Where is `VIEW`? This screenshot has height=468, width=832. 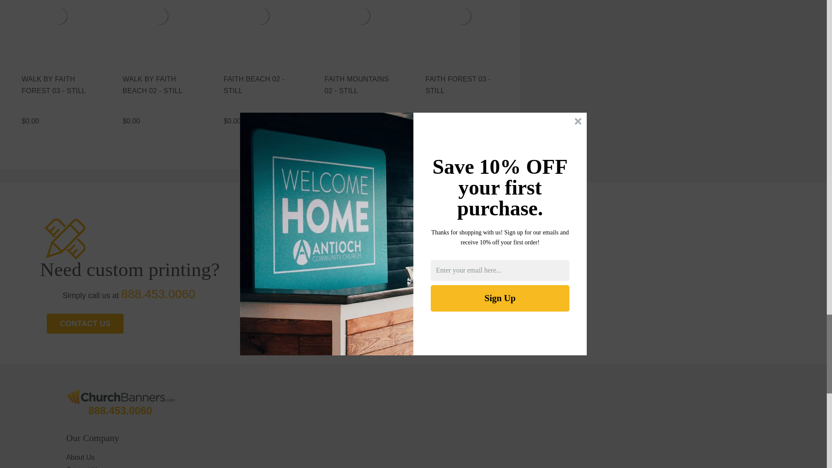 VIEW is located at coordinates (159, 26).